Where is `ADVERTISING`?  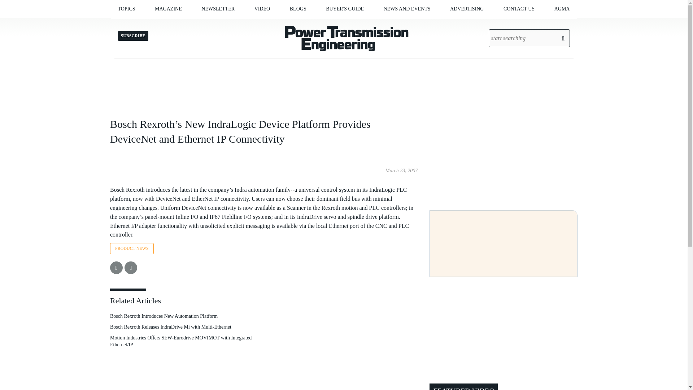
ADVERTISING is located at coordinates (467, 9).